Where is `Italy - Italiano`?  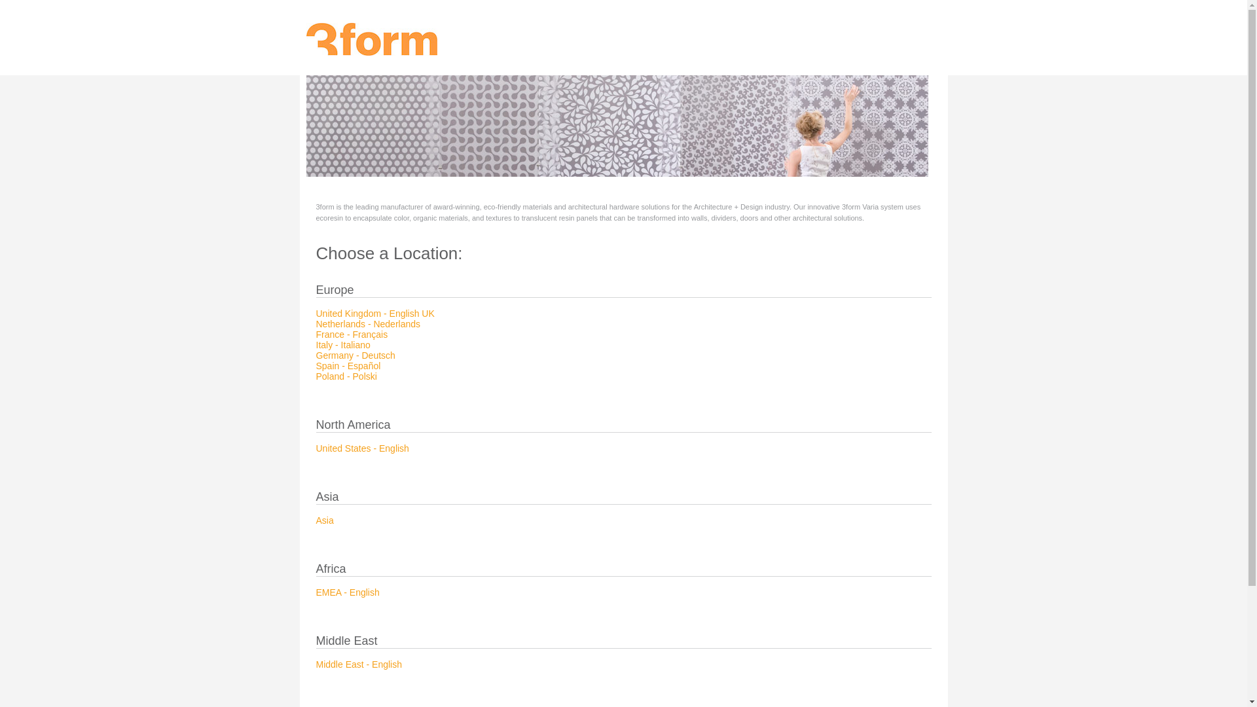
Italy - Italiano is located at coordinates (343, 345).